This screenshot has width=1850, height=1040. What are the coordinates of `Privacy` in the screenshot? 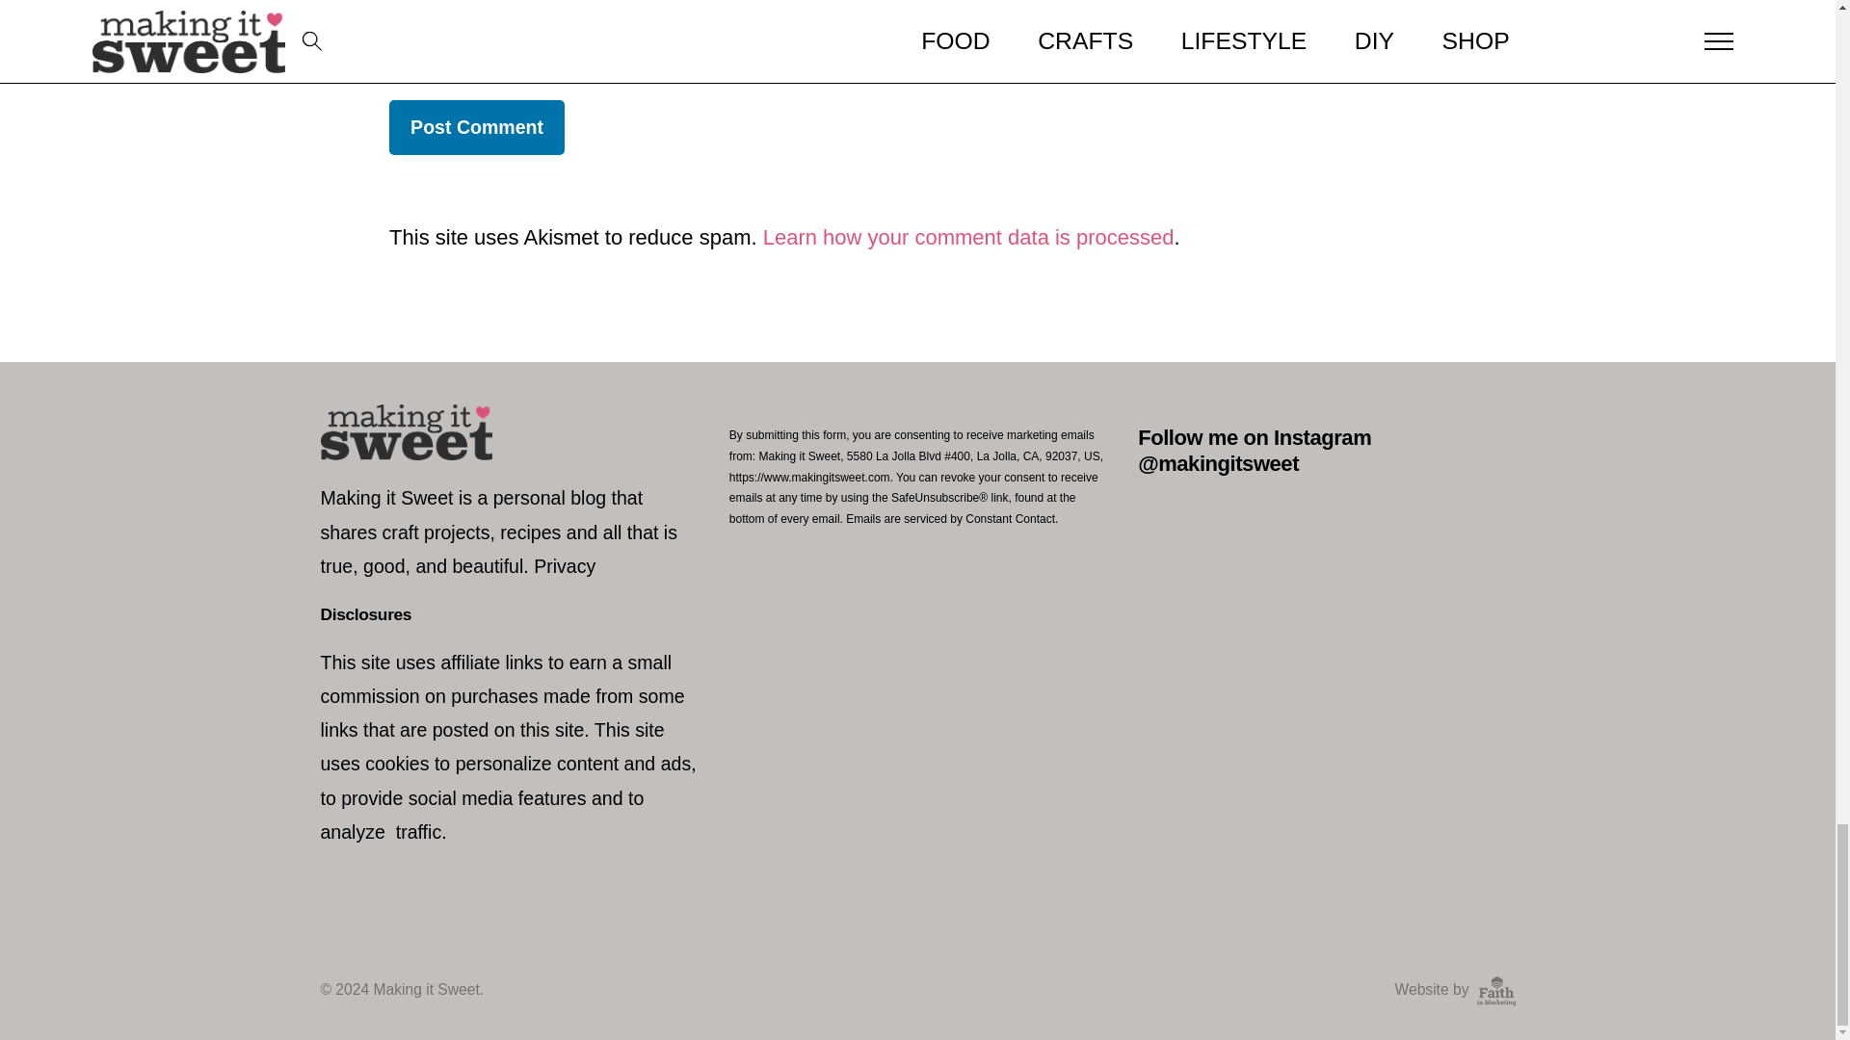 It's located at (565, 566).